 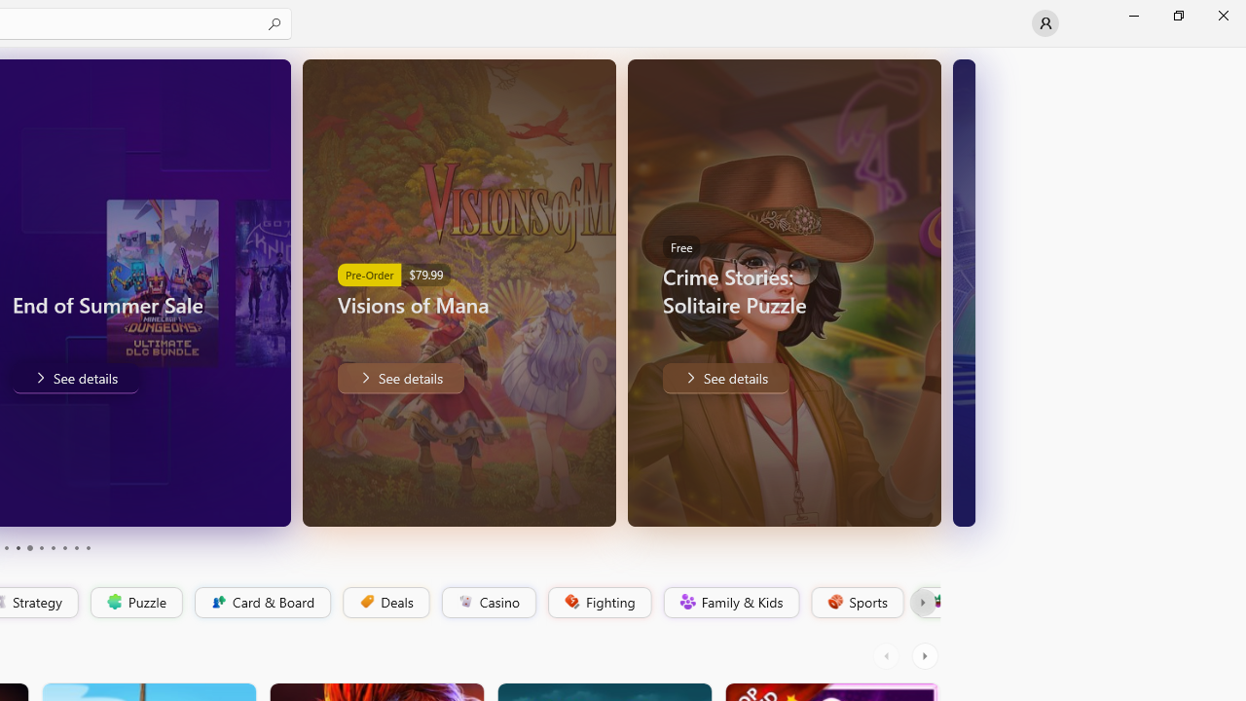 What do you see at coordinates (1045, 23) in the screenshot?
I see `User profile` at bounding box center [1045, 23].